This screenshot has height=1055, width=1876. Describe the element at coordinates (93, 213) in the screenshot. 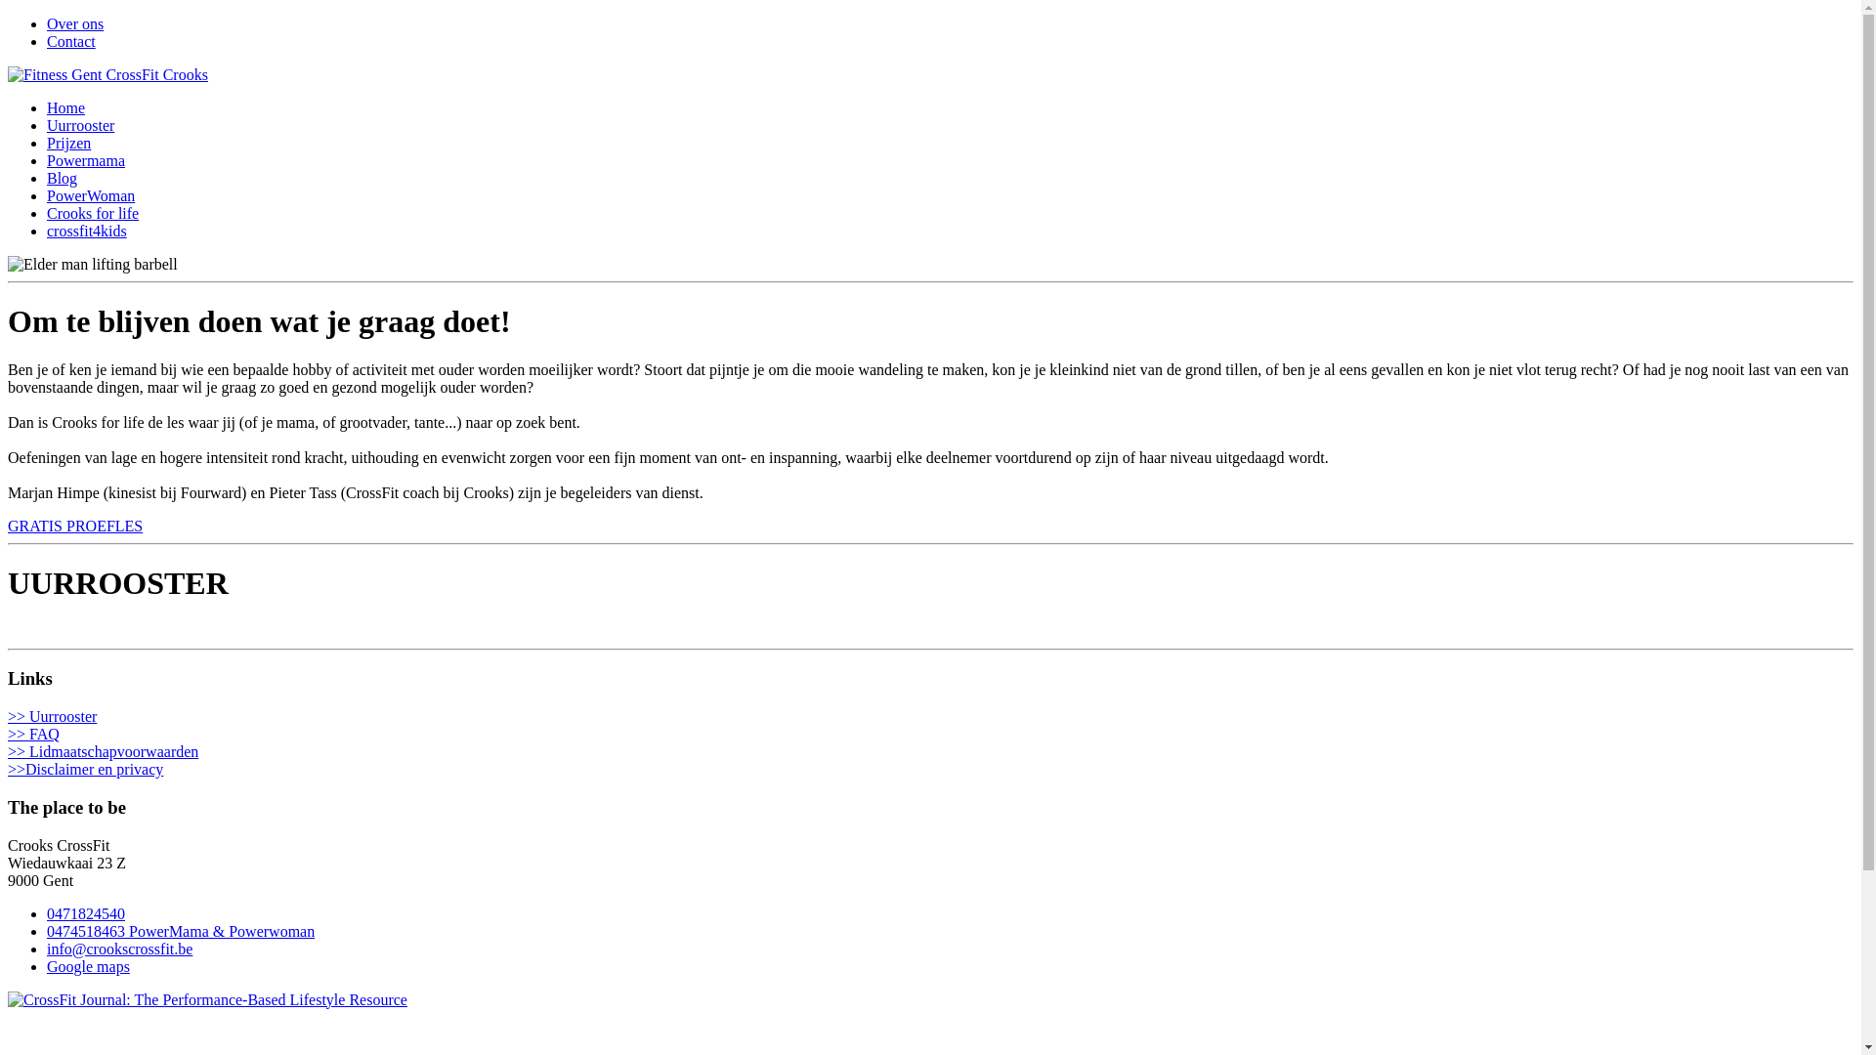

I see `Crooks for life` at that location.